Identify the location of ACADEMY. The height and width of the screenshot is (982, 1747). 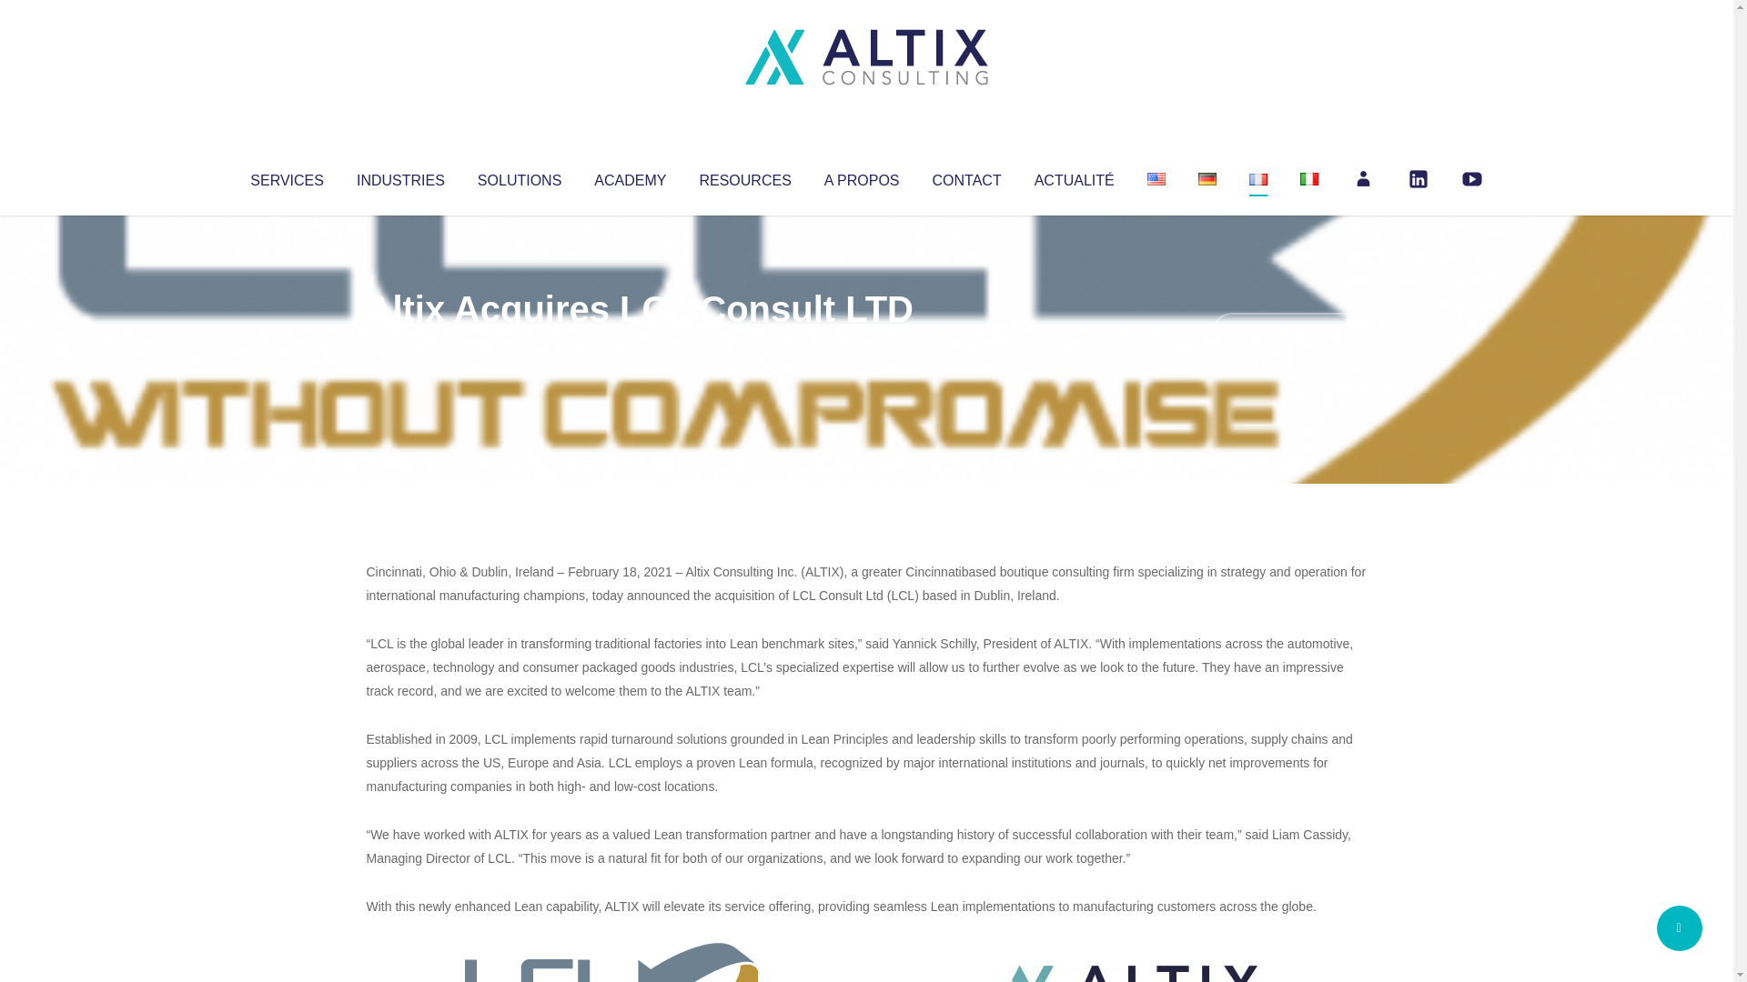
(630, 176).